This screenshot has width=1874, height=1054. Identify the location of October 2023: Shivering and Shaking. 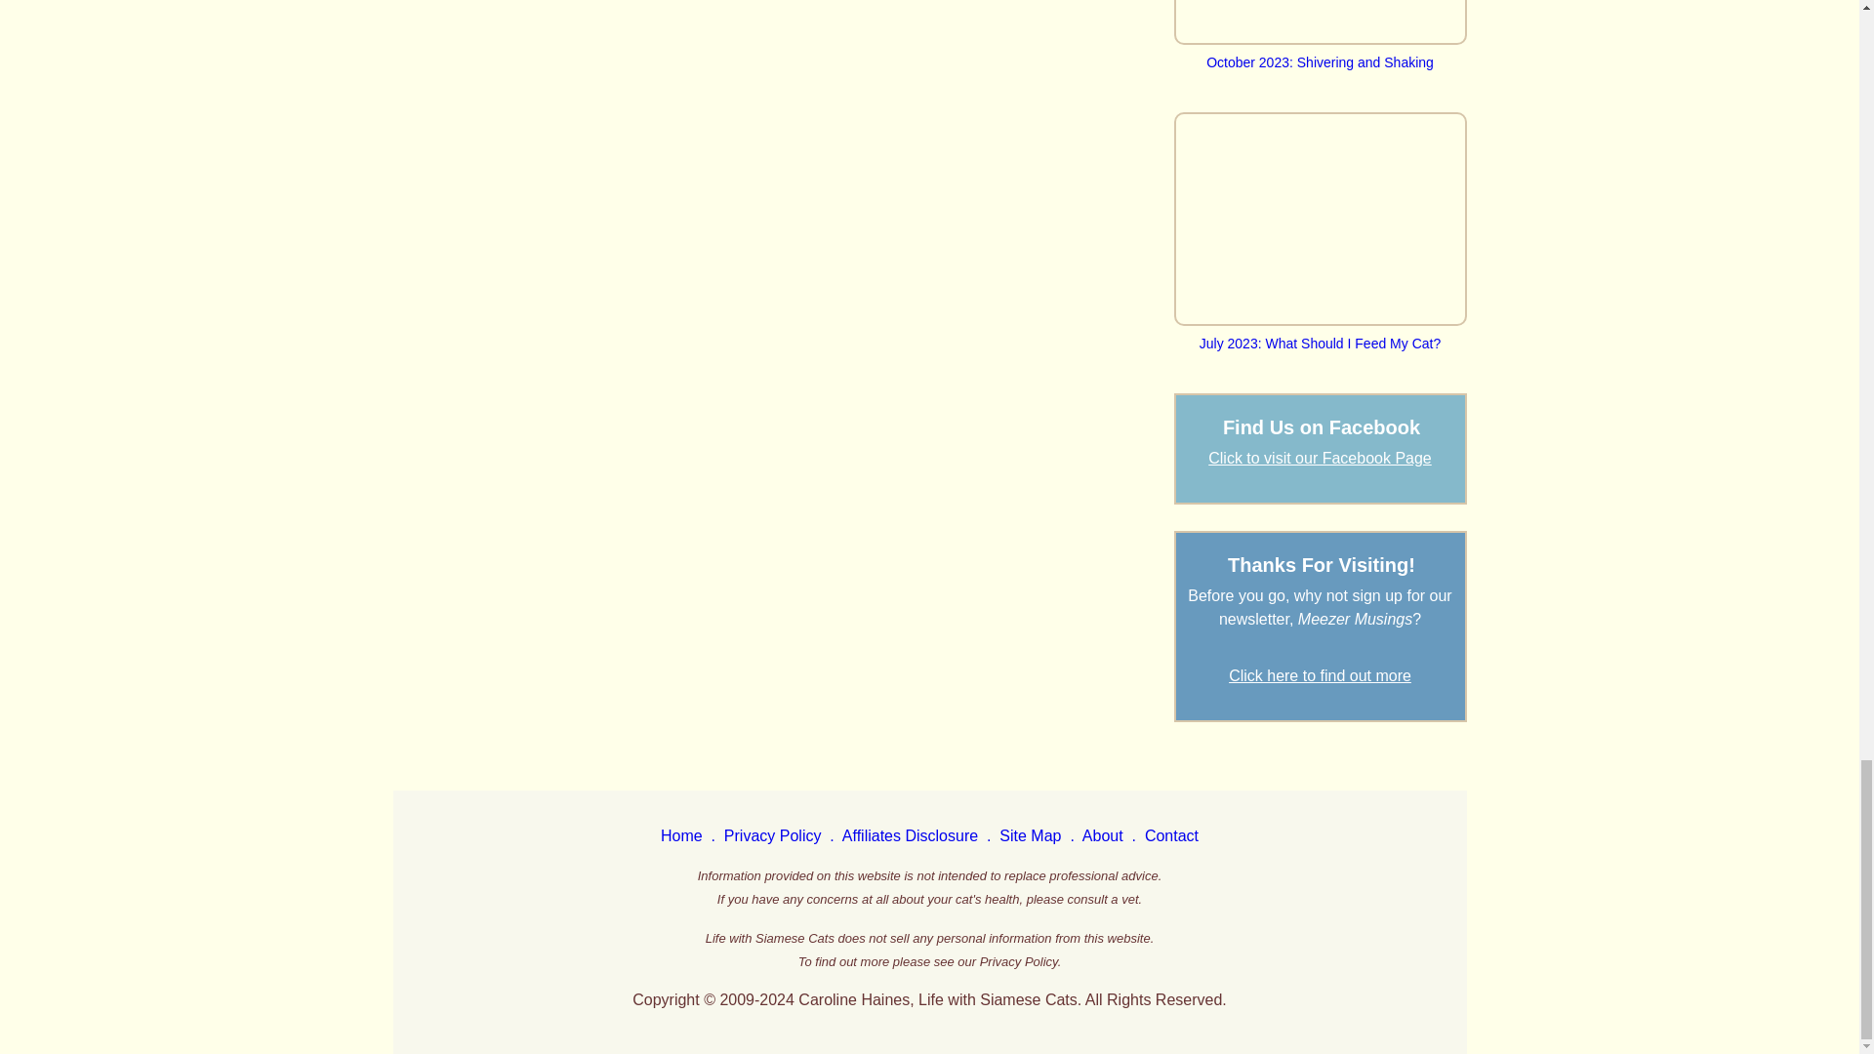
(1319, 53).